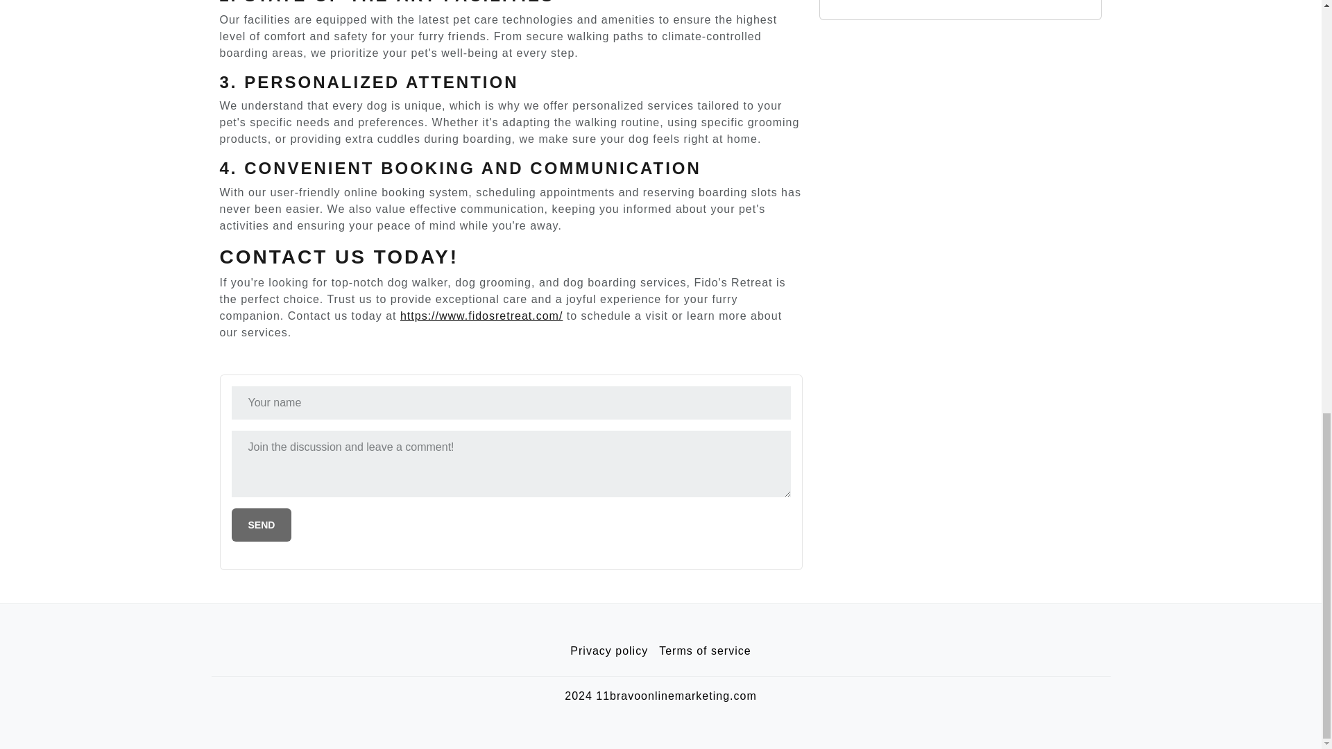 The height and width of the screenshot is (749, 1332). What do you see at coordinates (262, 524) in the screenshot?
I see `Send` at bounding box center [262, 524].